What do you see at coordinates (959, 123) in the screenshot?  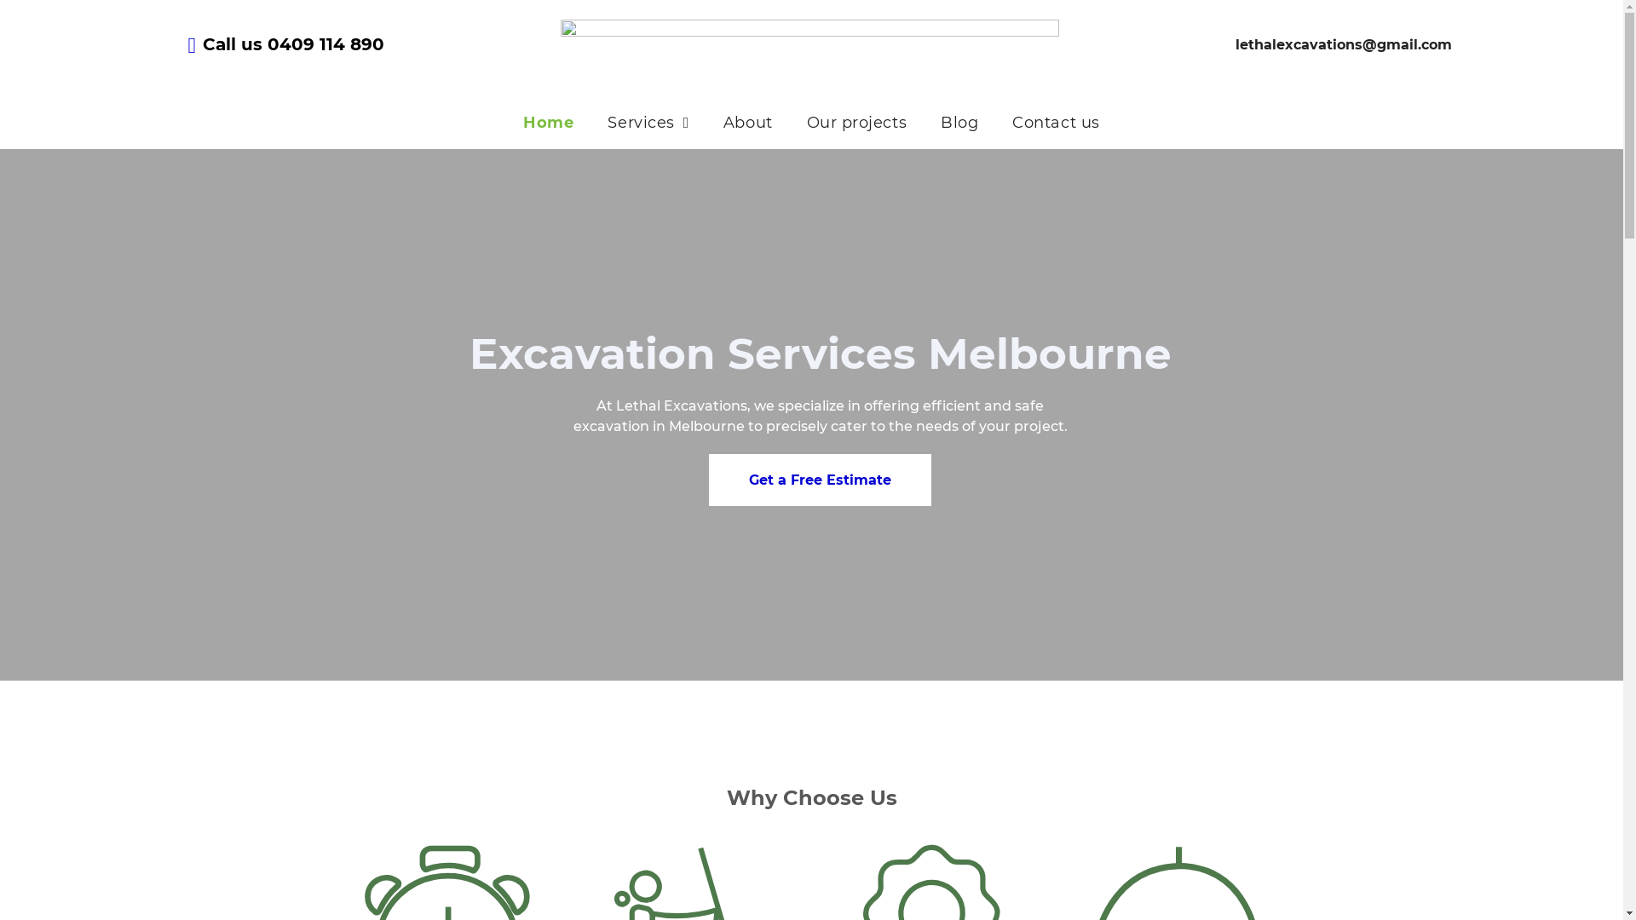 I see `Blog` at bounding box center [959, 123].